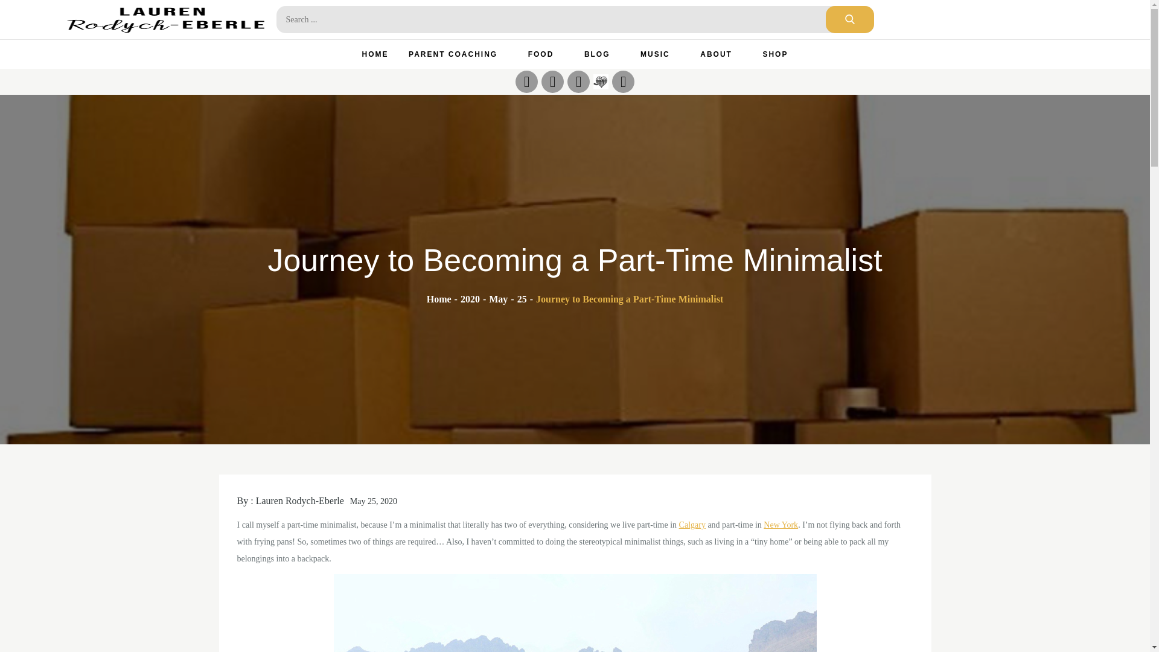  I want to click on Home, so click(439, 299).